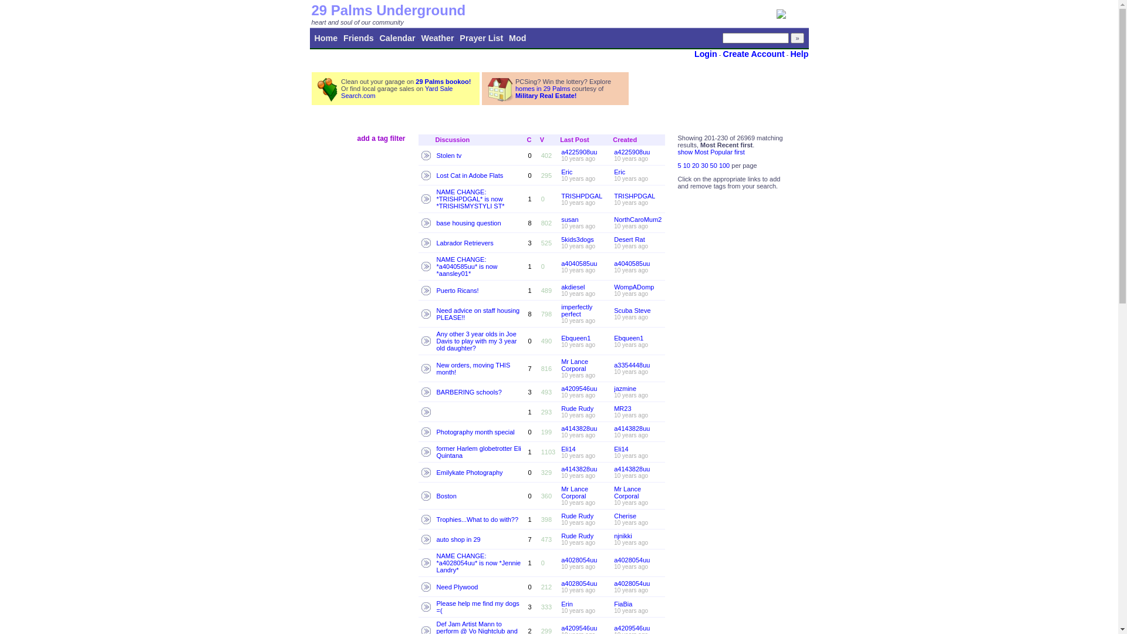 Image resolution: width=1127 pixels, height=634 pixels. What do you see at coordinates (579, 389) in the screenshot?
I see `a4209546uu` at bounding box center [579, 389].